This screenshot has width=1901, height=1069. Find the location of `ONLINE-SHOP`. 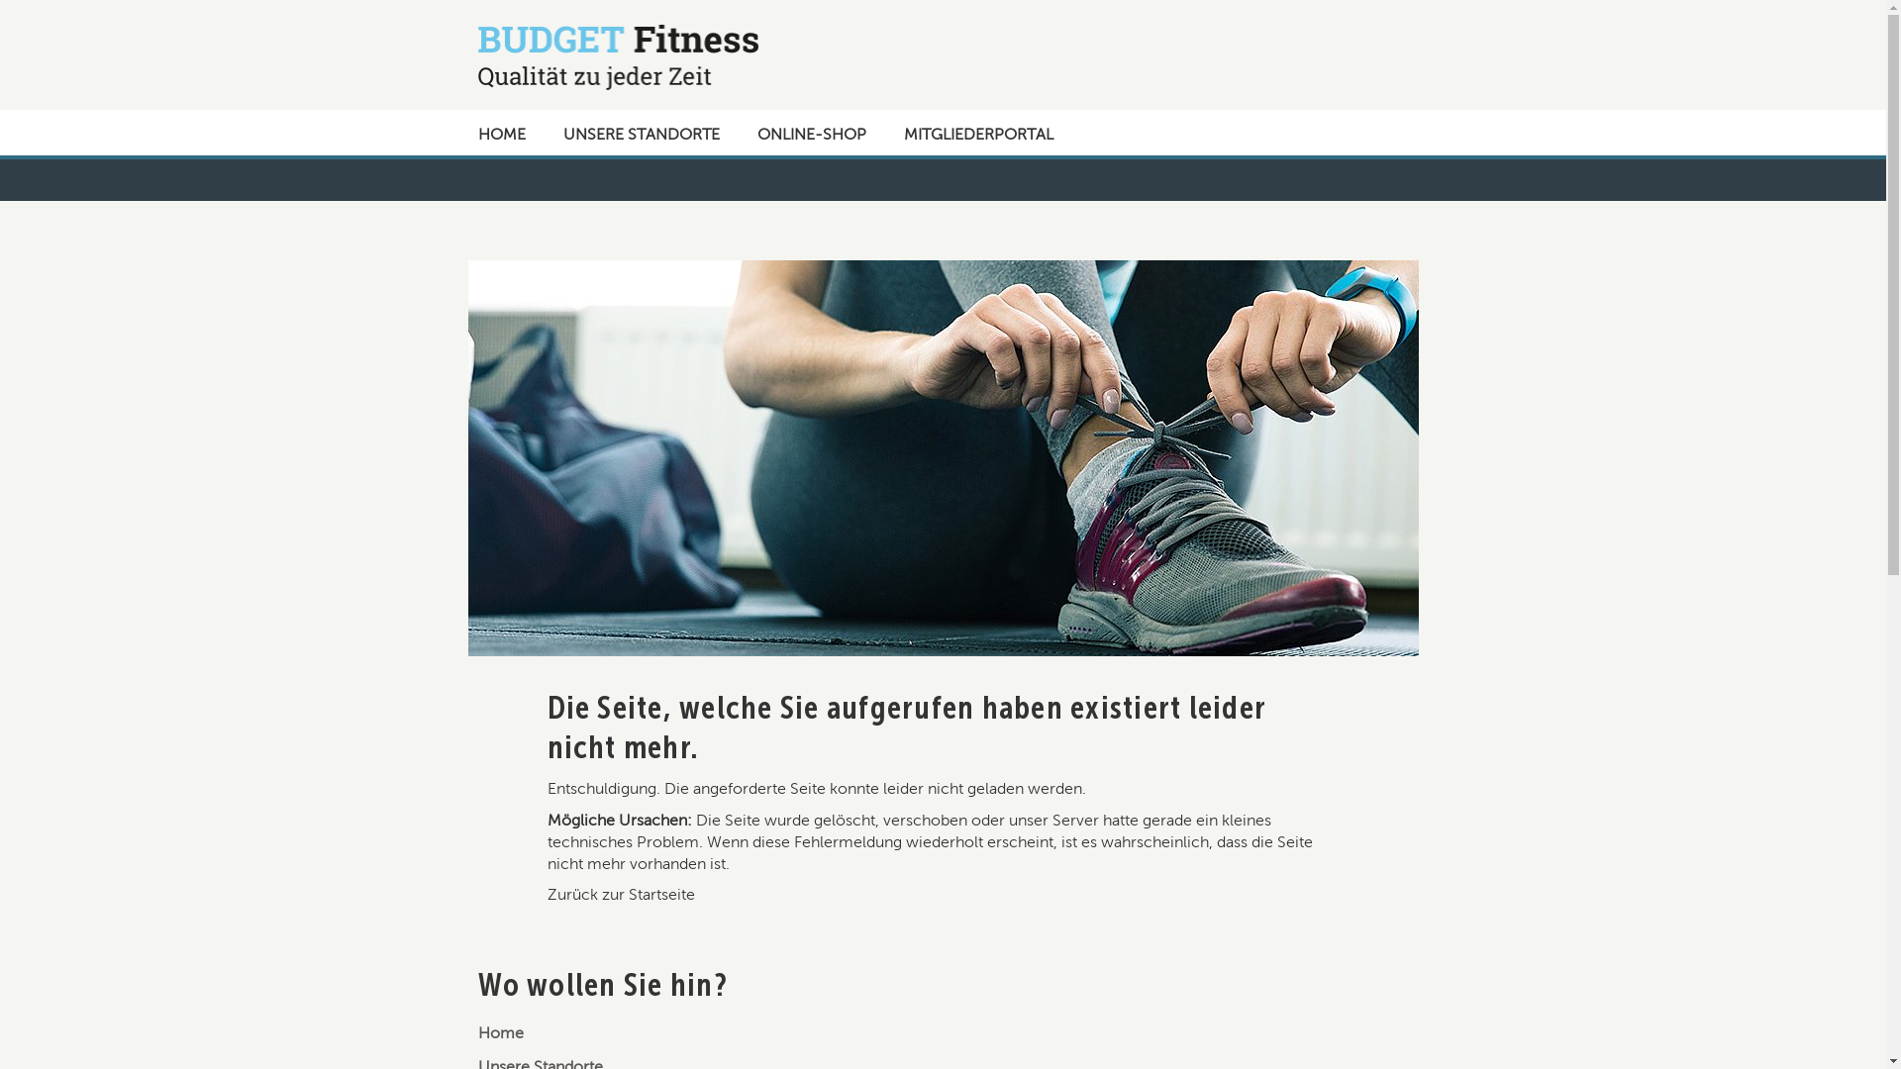

ONLINE-SHOP is located at coordinates (810, 133).